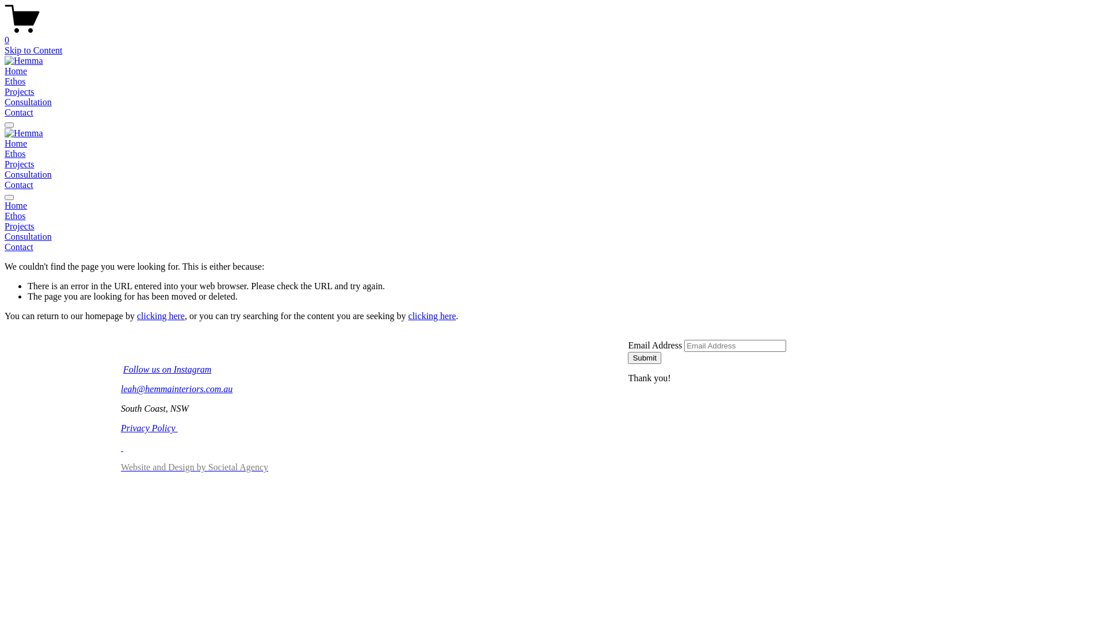 This screenshot has width=1105, height=621. Describe the element at coordinates (645, 358) in the screenshot. I see `Submit` at that location.